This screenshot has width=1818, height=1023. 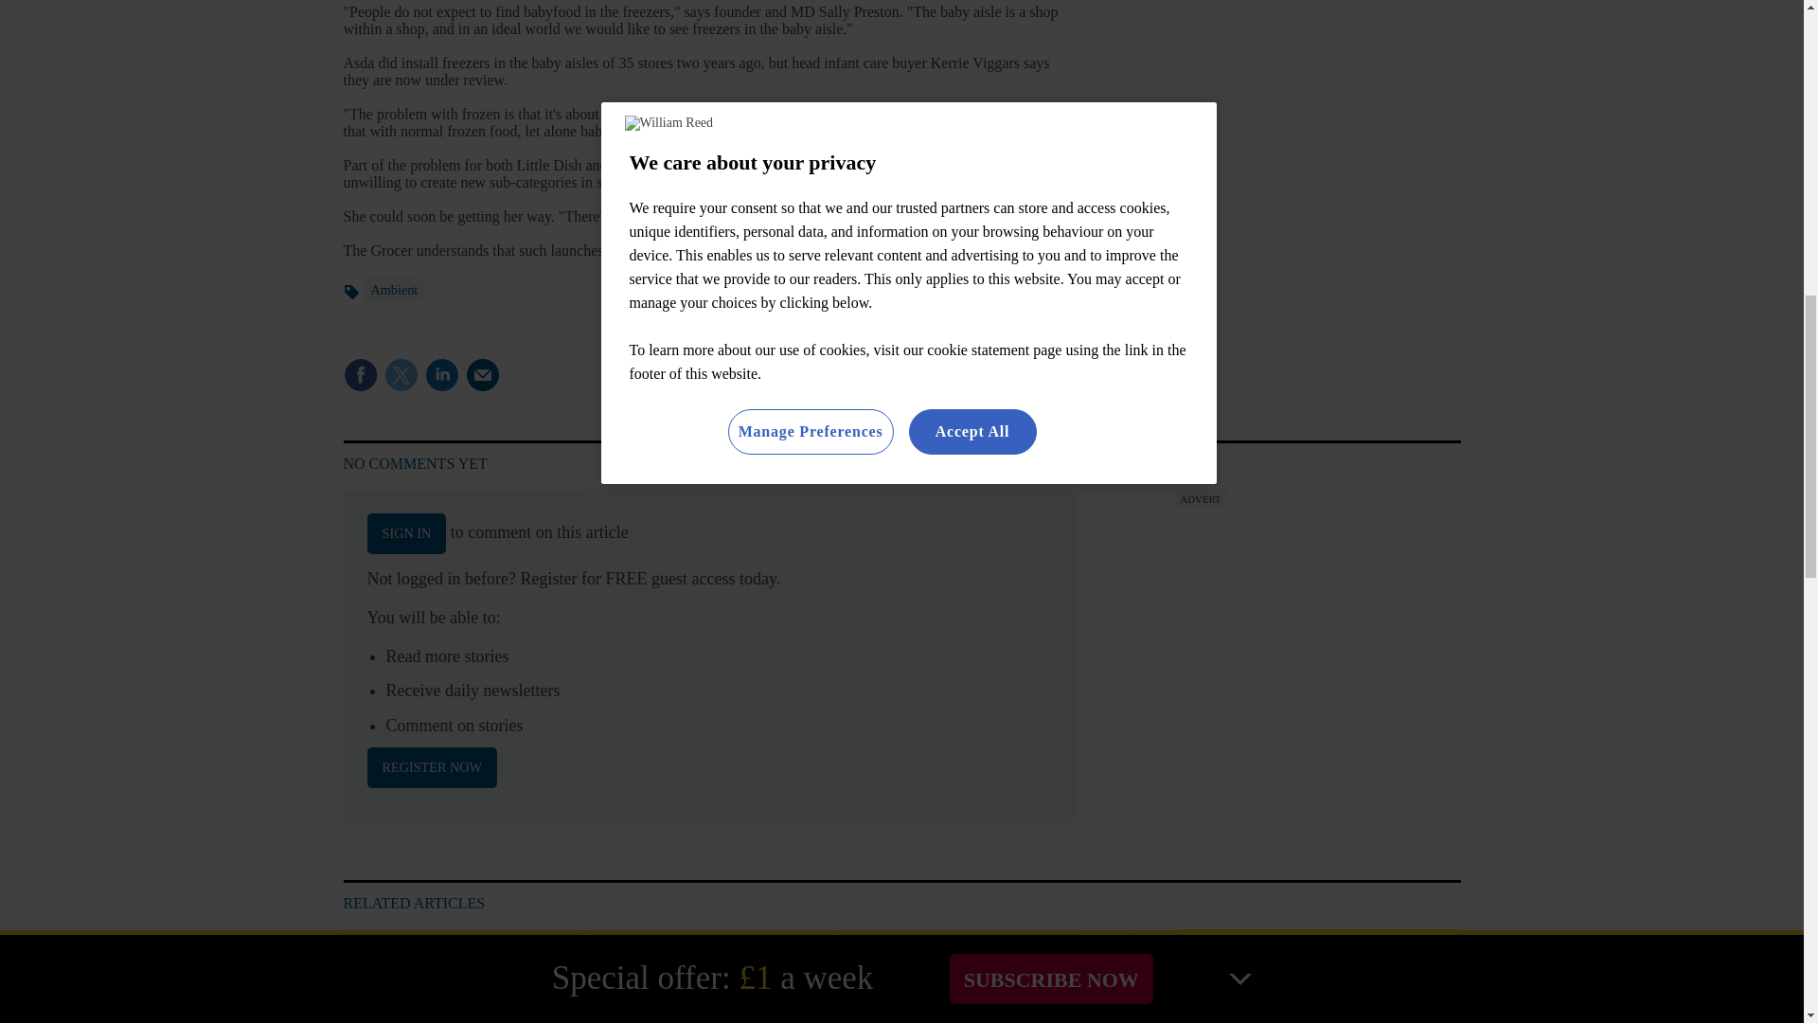 I want to click on Share this on Linked in, so click(x=440, y=375).